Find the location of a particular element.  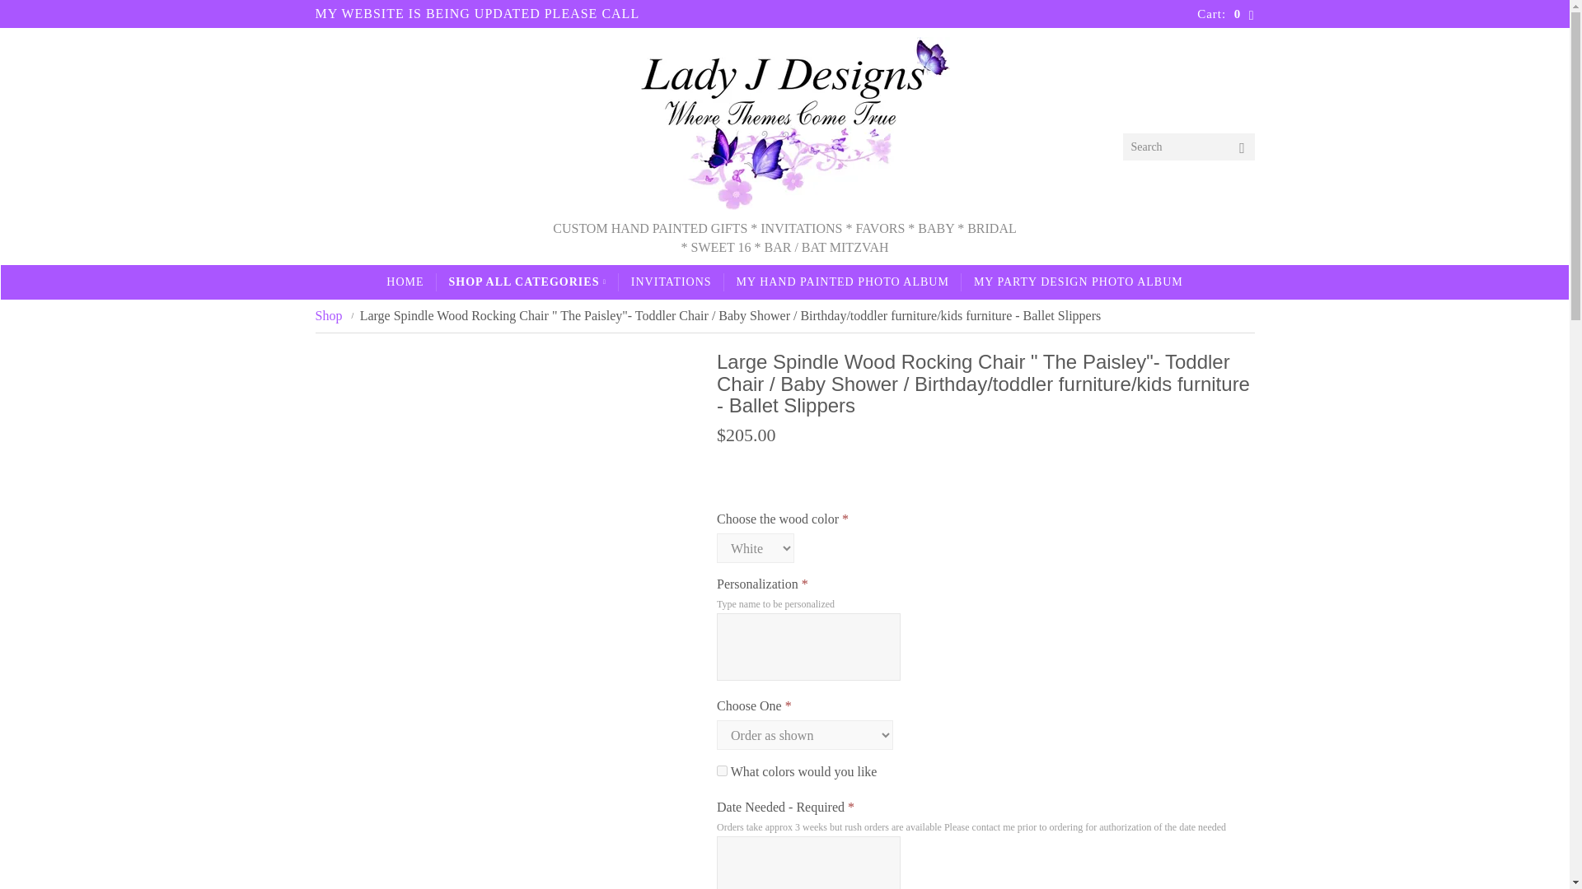

on is located at coordinates (722, 770).